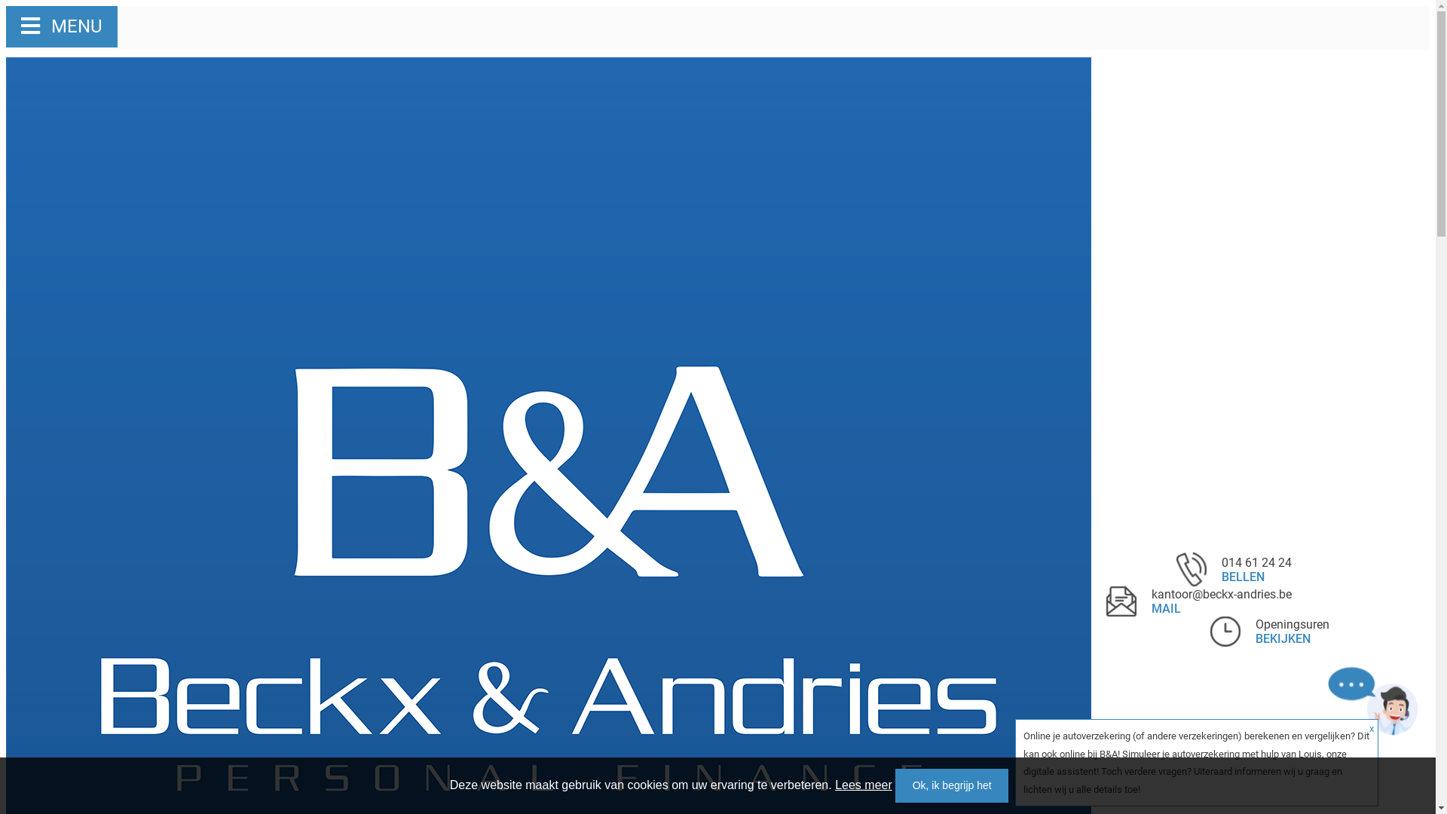 This screenshot has width=1447, height=814. What do you see at coordinates (1121, 601) in the screenshot?
I see `mail` at bounding box center [1121, 601].